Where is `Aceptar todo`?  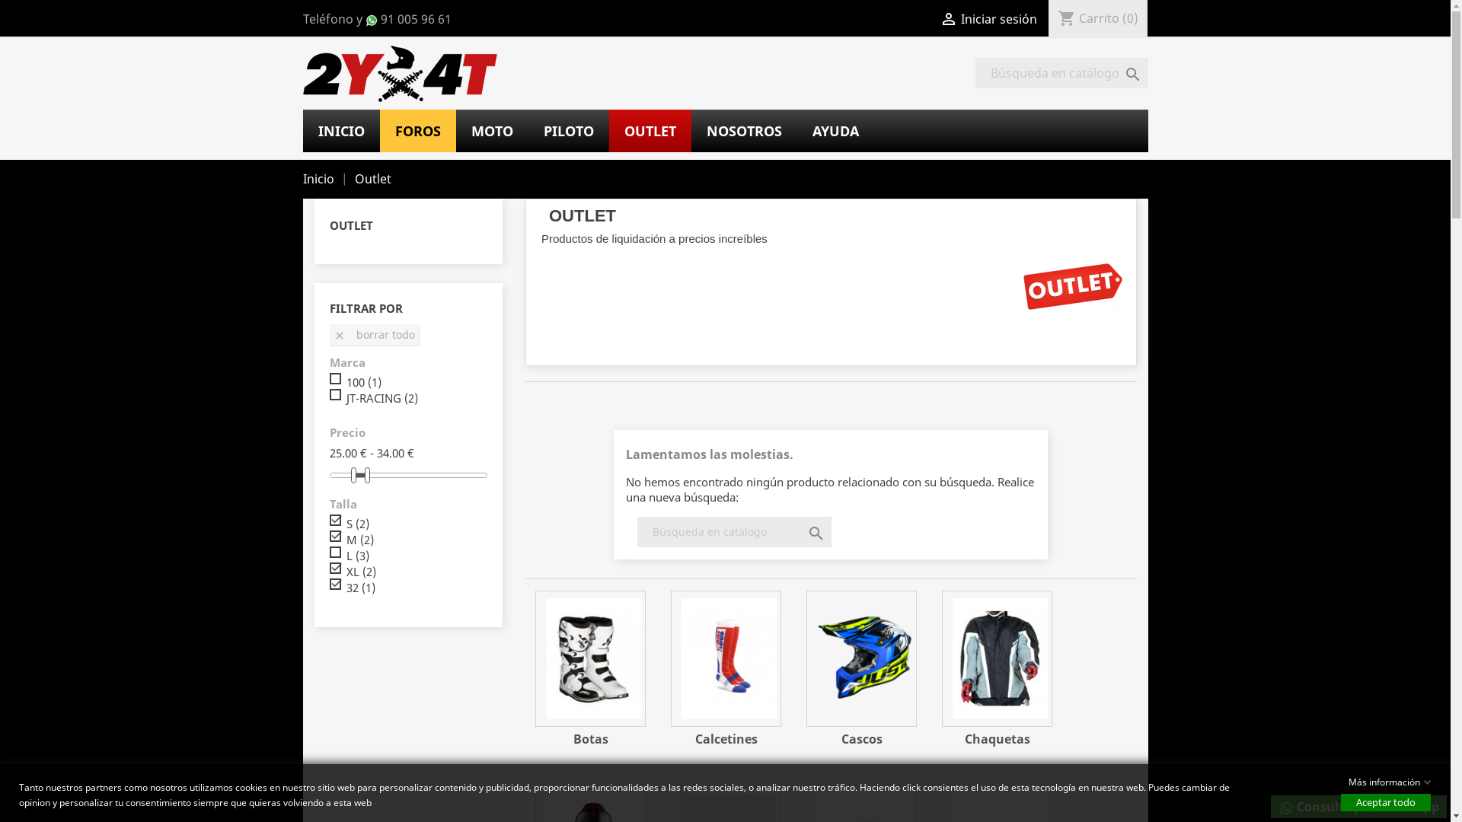
Aceptar todo is located at coordinates (1386, 802).